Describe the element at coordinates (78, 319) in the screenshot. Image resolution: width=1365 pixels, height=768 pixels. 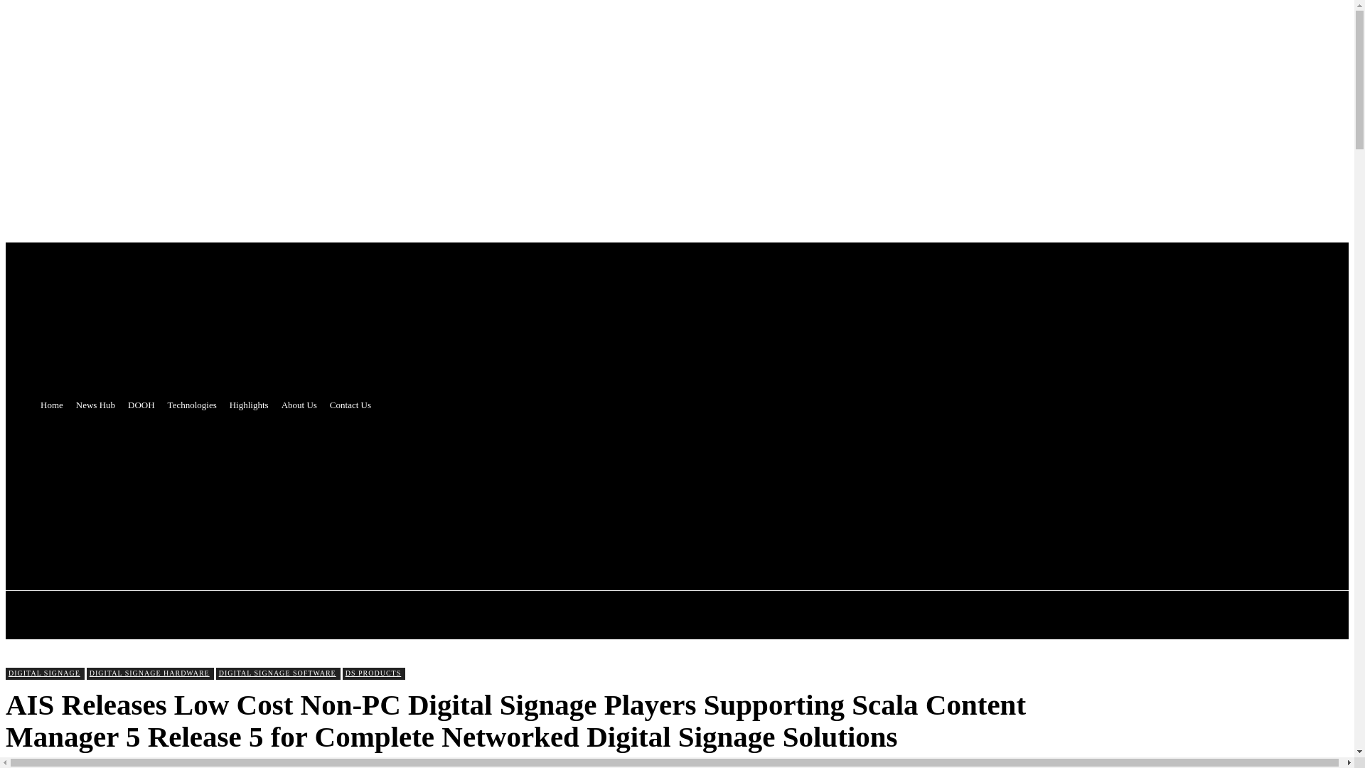
I see `Forgot your password? Get help` at that location.